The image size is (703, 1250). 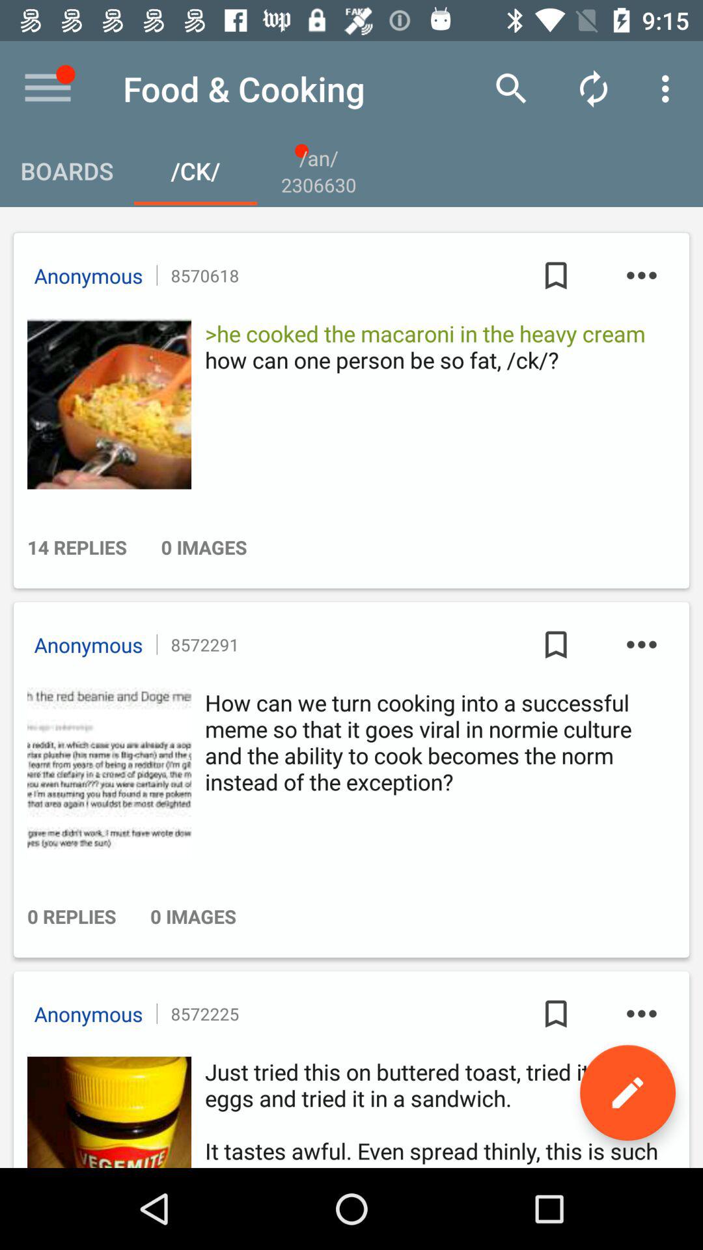 I want to click on view post, so click(x=105, y=773).